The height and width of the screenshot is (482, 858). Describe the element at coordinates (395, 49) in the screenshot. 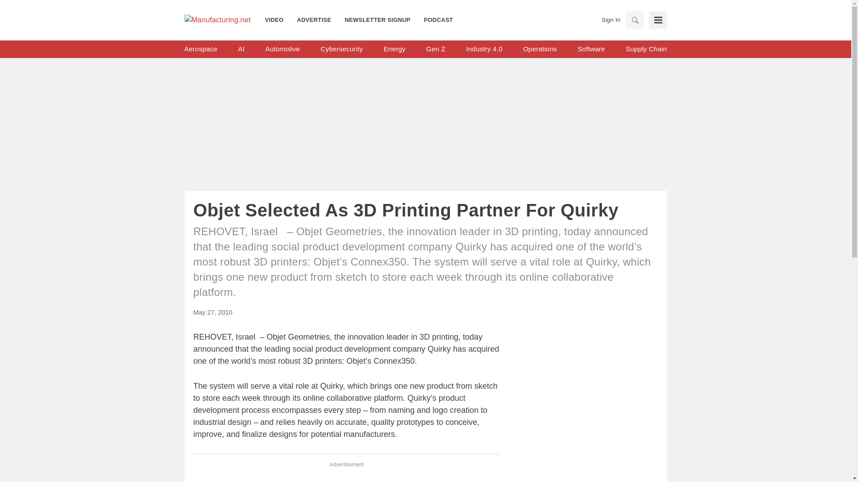

I see `Energy` at that location.